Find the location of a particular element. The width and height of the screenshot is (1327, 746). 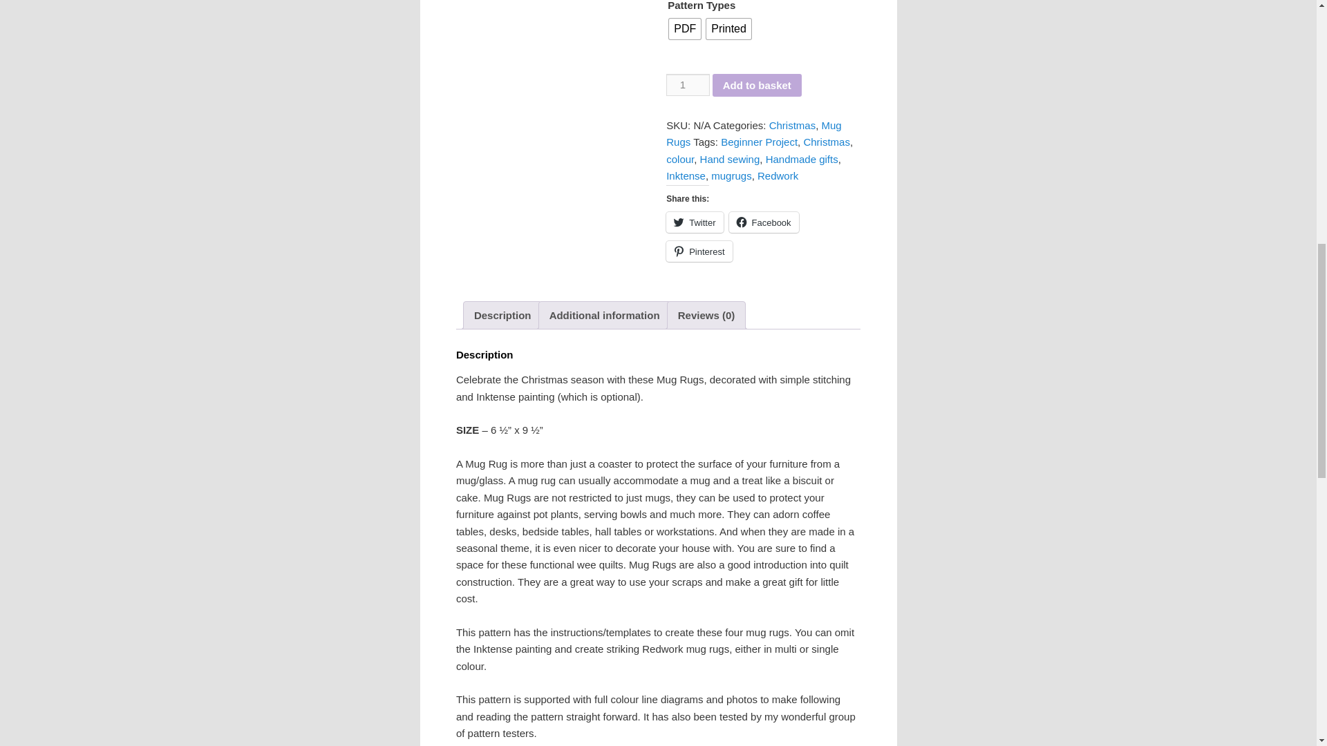

Twitter is located at coordinates (694, 222).